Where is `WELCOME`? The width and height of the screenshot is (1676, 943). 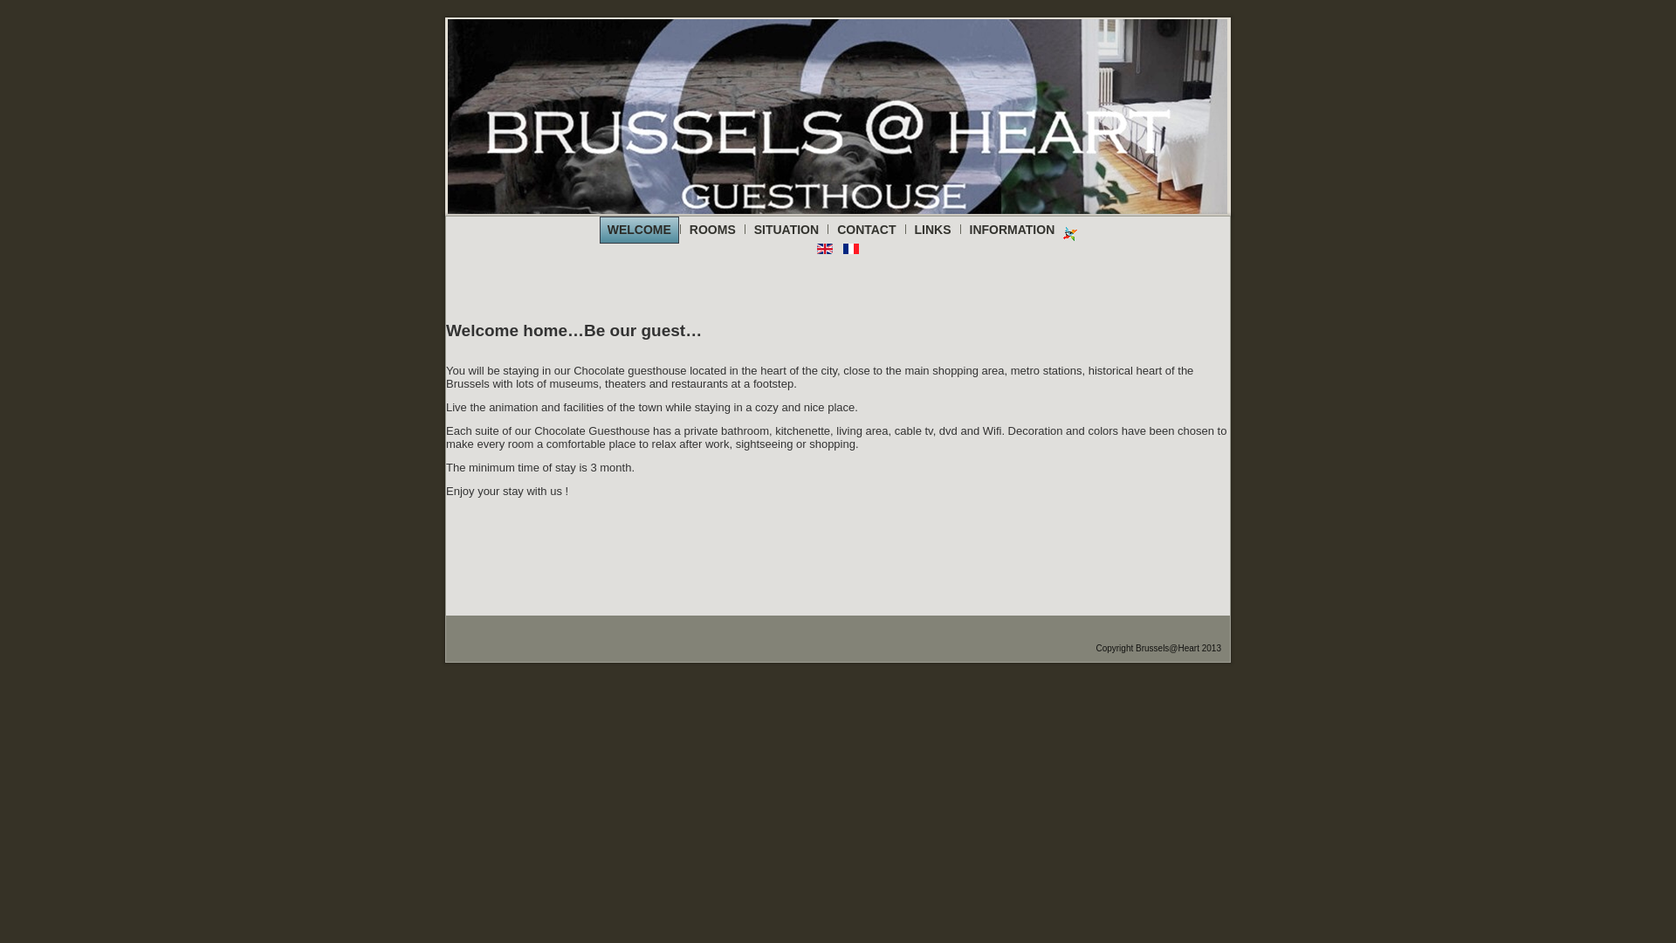
WELCOME is located at coordinates (639, 231).